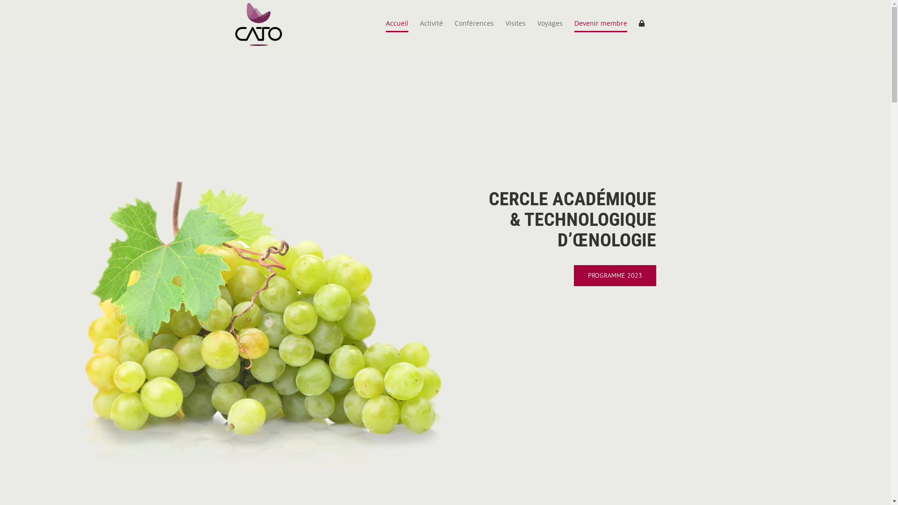 The width and height of the screenshot is (898, 505). I want to click on Devenir membre, so click(601, 23).